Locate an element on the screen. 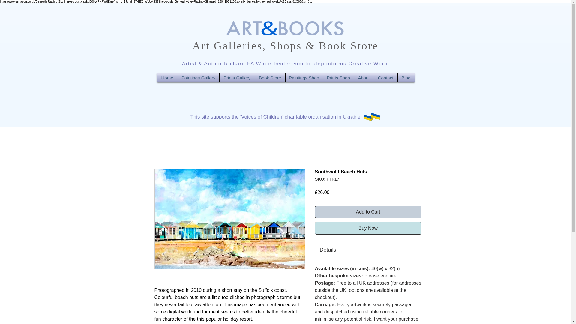  Buy Now is located at coordinates (368, 228).